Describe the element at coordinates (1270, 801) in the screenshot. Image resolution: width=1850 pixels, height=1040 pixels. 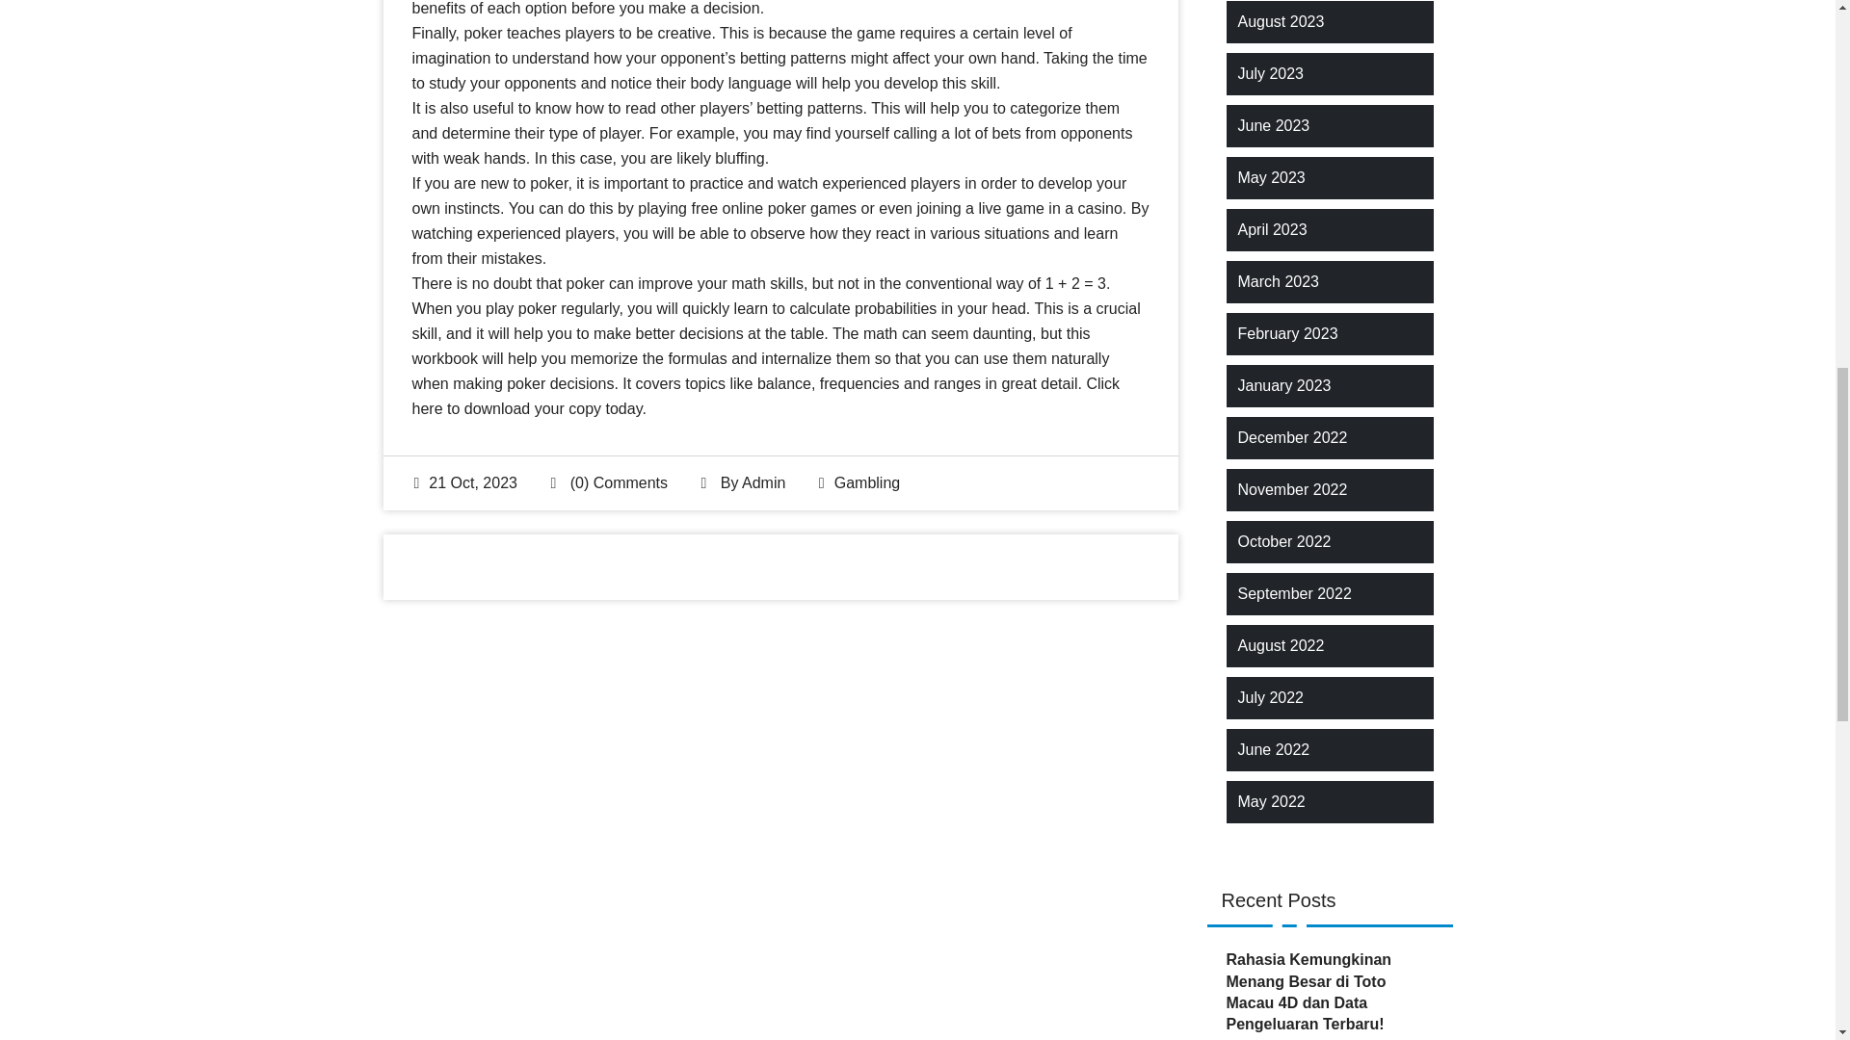
I see `May 2022` at that location.